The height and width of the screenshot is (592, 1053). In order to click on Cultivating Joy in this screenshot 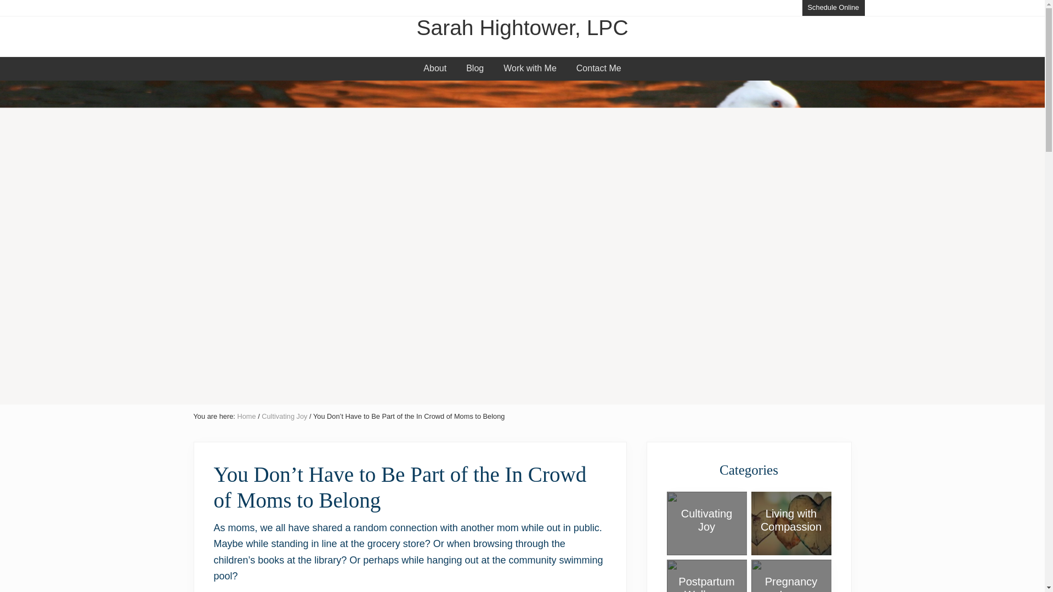, I will do `click(284, 415)`.